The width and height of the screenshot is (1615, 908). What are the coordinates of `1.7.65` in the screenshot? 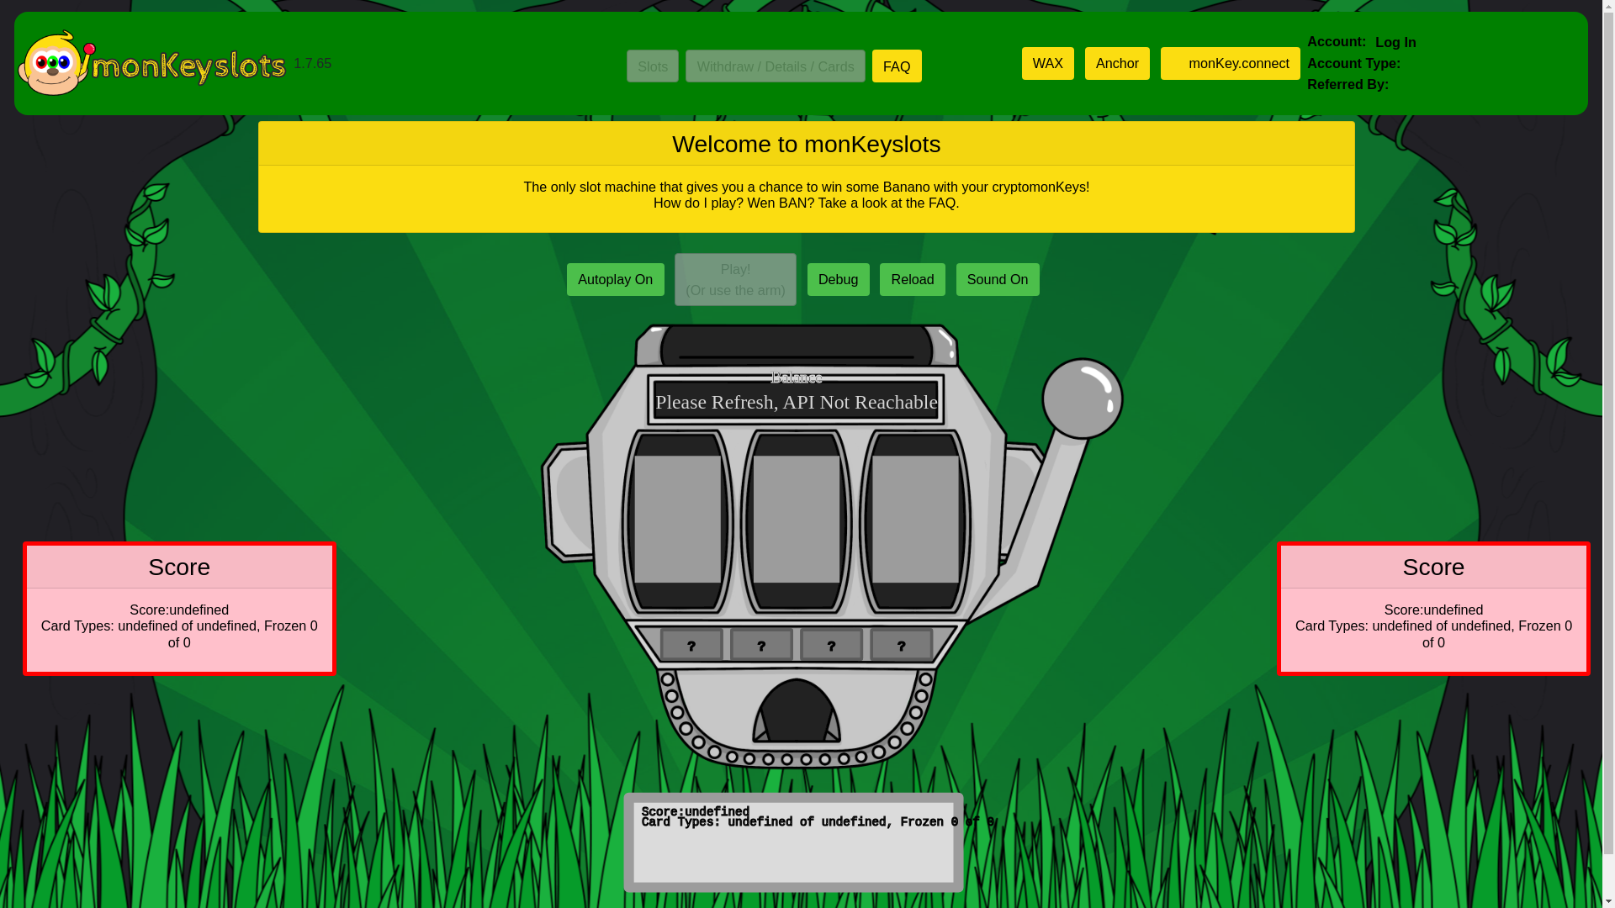 It's located at (277, 63).